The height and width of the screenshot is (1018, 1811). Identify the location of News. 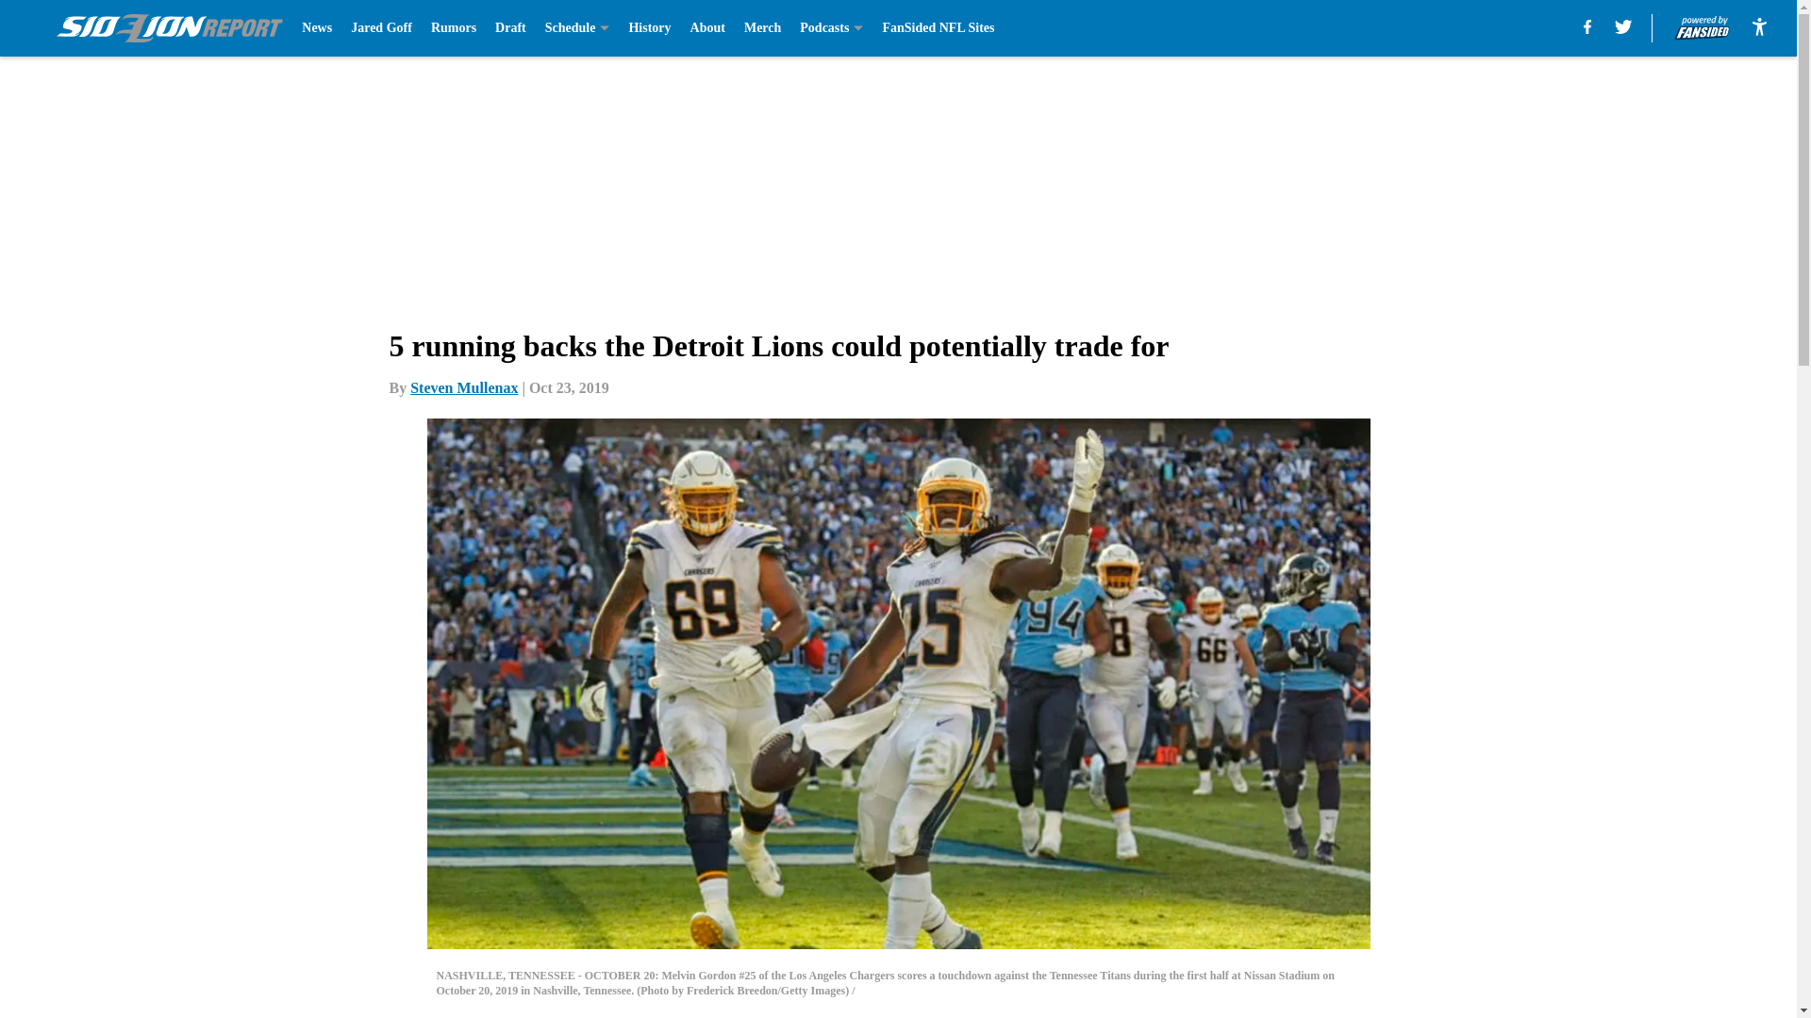
(317, 28).